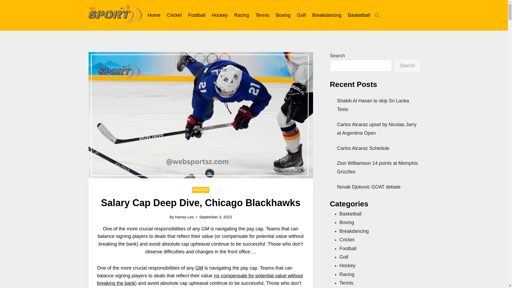 The height and width of the screenshot is (288, 512). I want to click on Harrey Leo, so click(185, 217).